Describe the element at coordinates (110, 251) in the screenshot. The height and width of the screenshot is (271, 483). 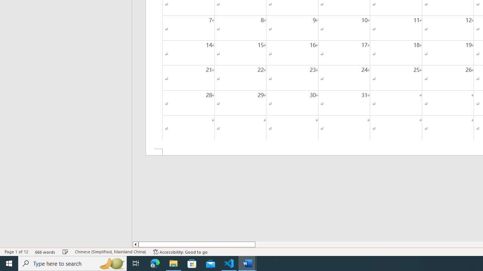
I see `Language Chinese (Simplified, Mainland China)` at that location.